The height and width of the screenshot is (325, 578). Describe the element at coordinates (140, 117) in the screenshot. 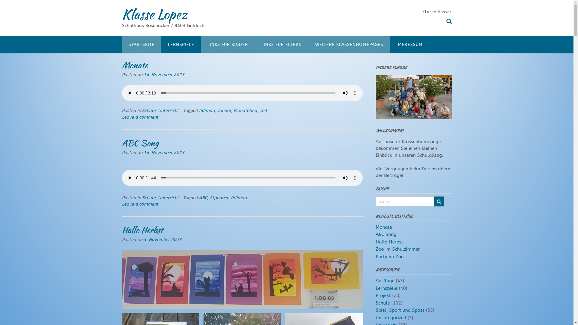

I see `Leave a comment` at that location.